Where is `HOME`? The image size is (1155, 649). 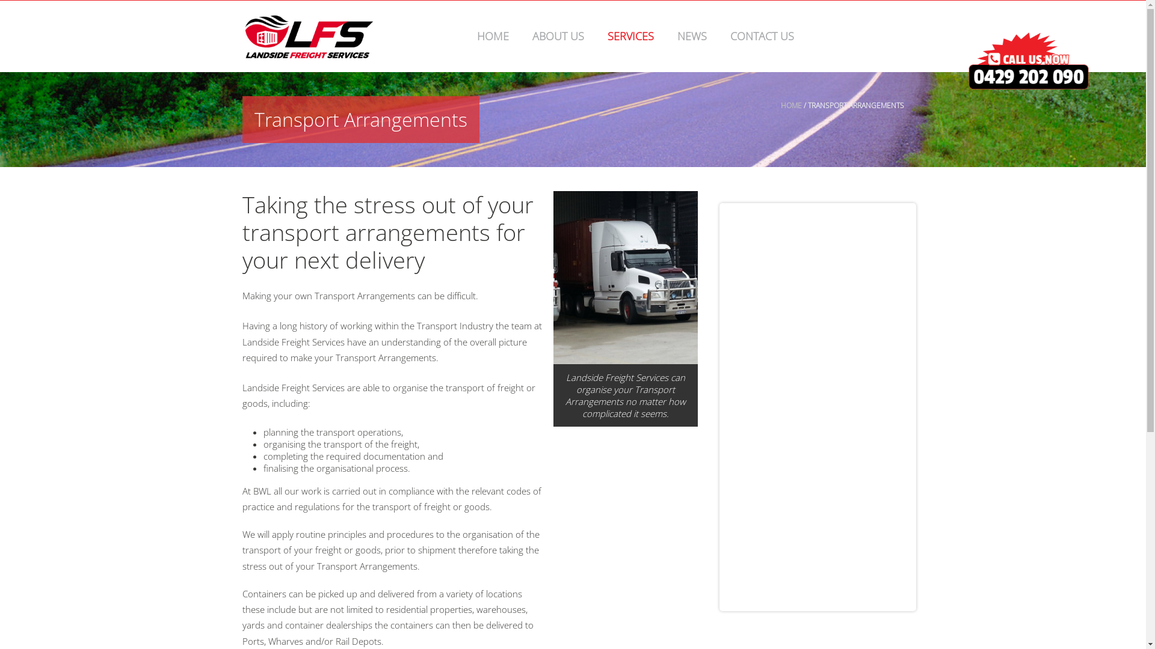
HOME is located at coordinates (493, 36).